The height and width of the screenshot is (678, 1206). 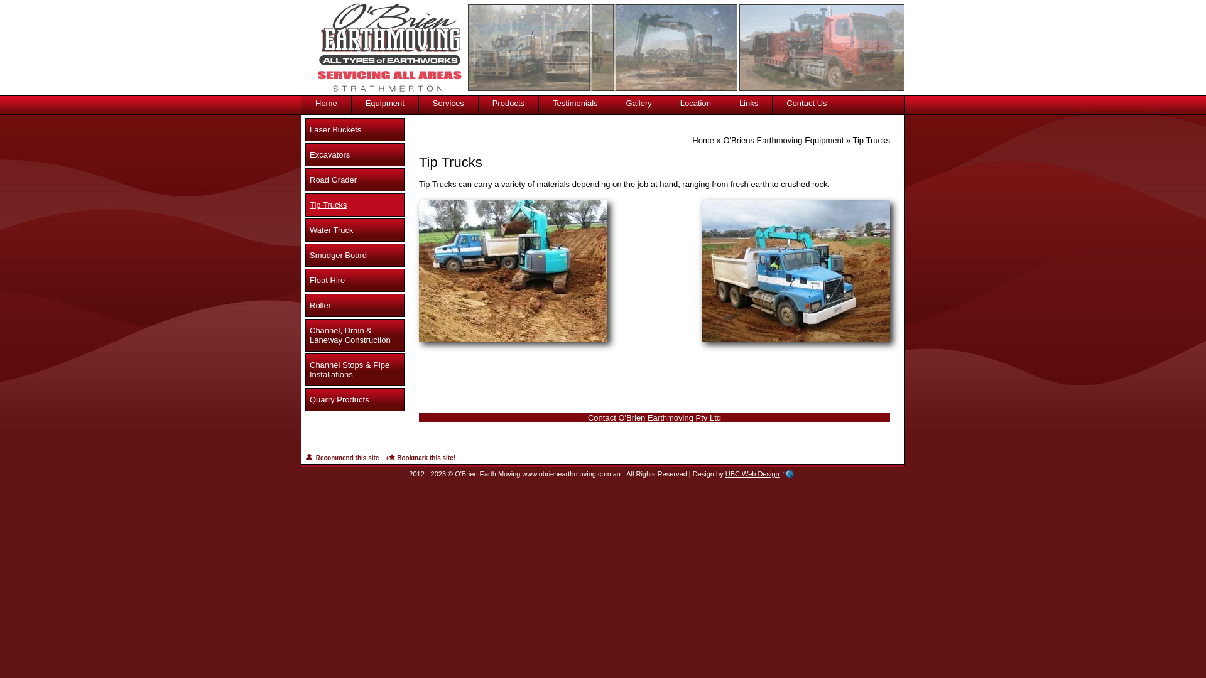 What do you see at coordinates (355, 154) in the screenshot?
I see `Excavators` at bounding box center [355, 154].